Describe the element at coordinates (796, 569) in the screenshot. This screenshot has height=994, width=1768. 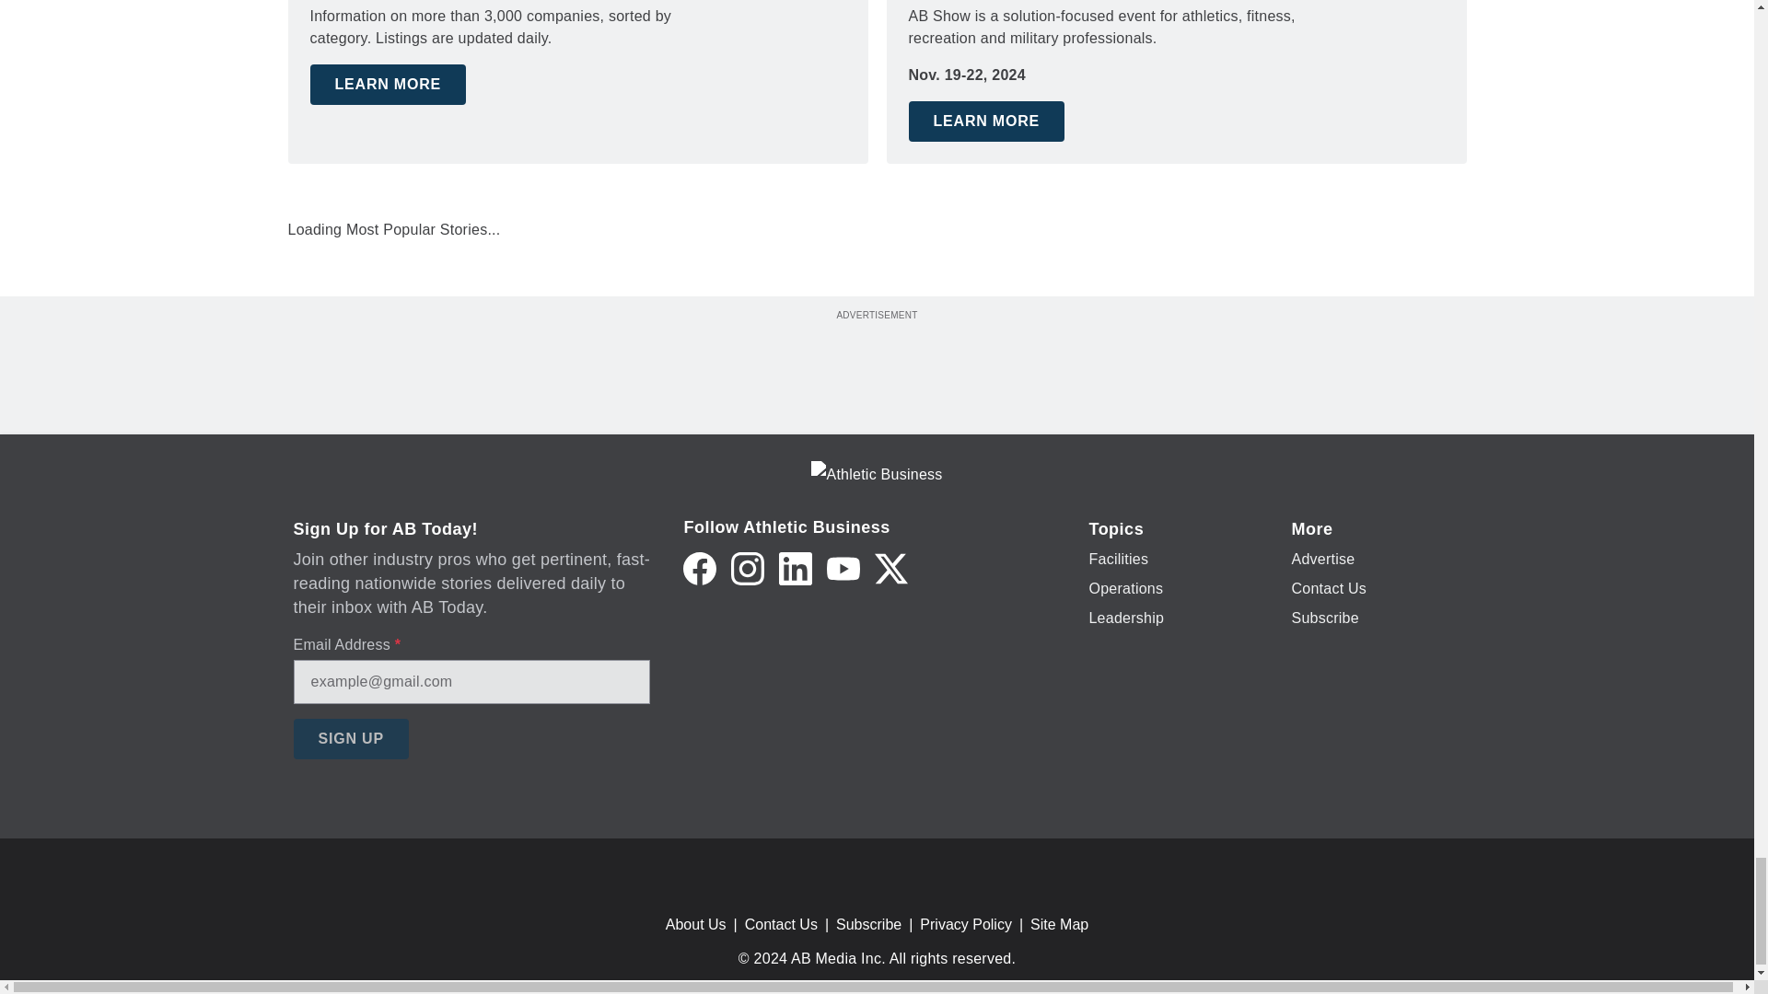
I see `LinkedIn icon` at that location.